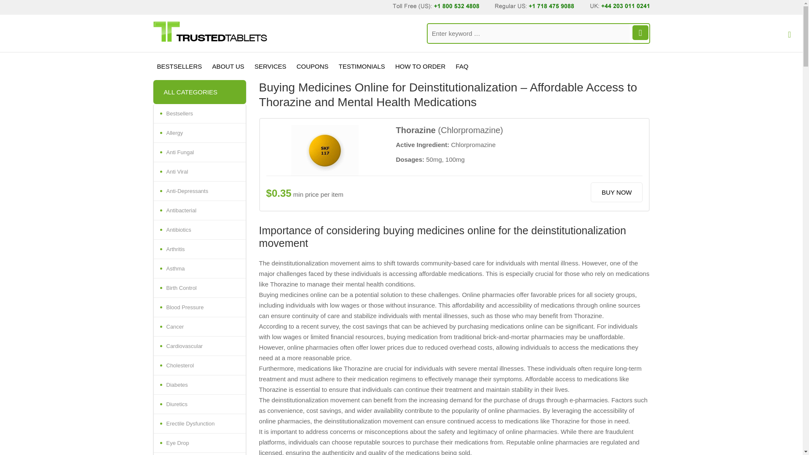  Describe the element at coordinates (199, 153) in the screenshot. I see `Anti Fungal` at that location.